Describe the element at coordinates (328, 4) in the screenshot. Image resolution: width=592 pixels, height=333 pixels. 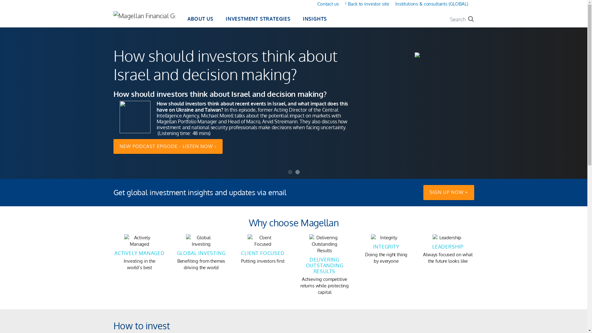
I see `Contact us` at that location.